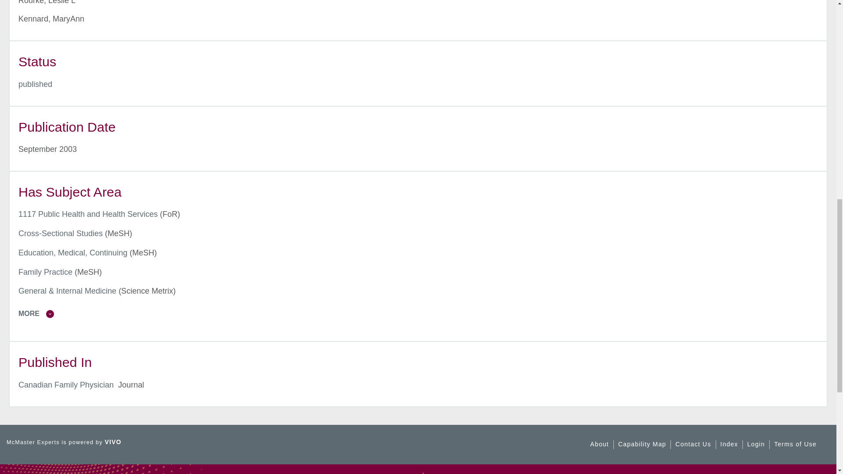 This screenshot has height=474, width=843. What do you see at coordinates (46, 272) in the screenshot?
I see `concept name` at bounding box center [46, 272].